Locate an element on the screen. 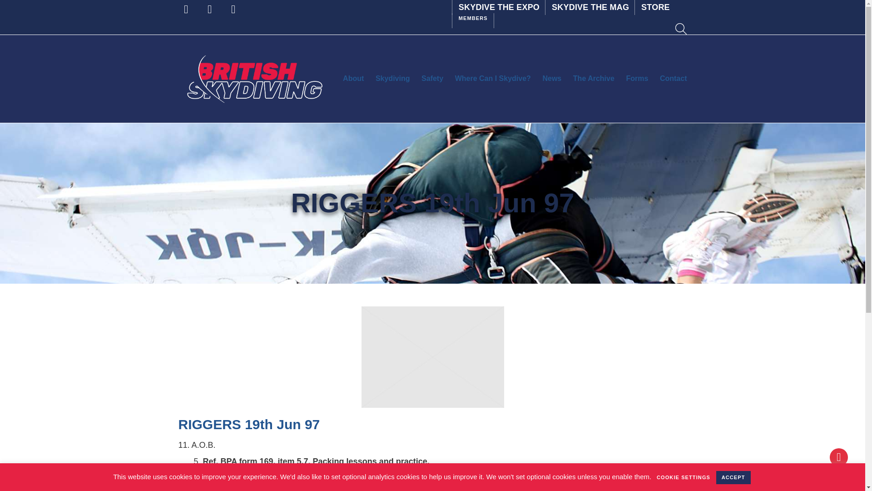  MEMBERS is located at coordinates (473, 17).